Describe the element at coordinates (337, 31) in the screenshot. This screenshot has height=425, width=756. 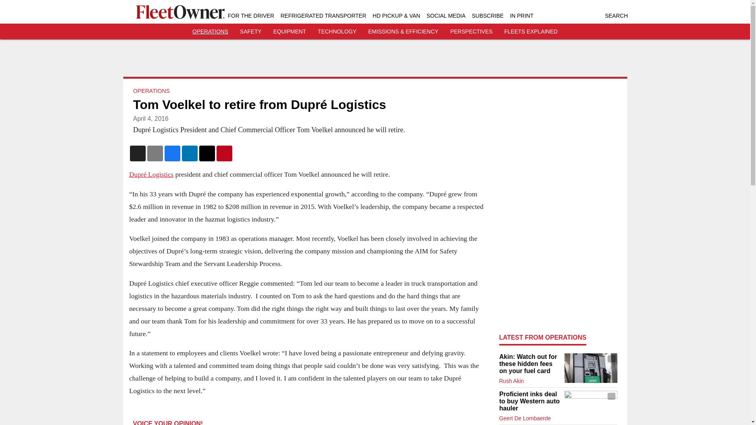
I see `TECHNOLOGY` at that location.